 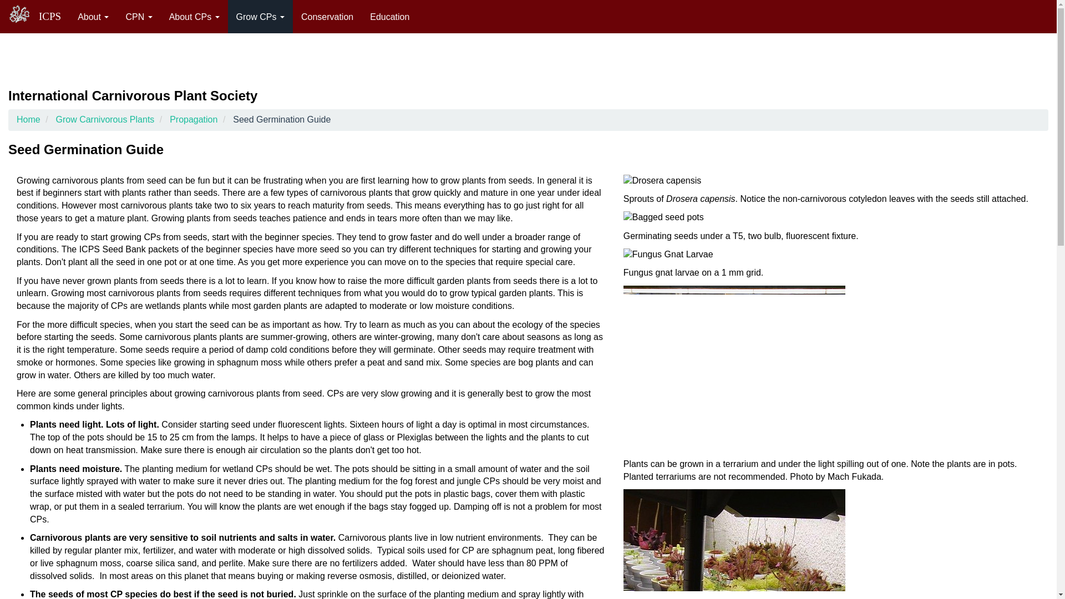 What do you see at coordinates (23, 14) in the screenshot?
I see `Home` at bounding box center [23, 14].